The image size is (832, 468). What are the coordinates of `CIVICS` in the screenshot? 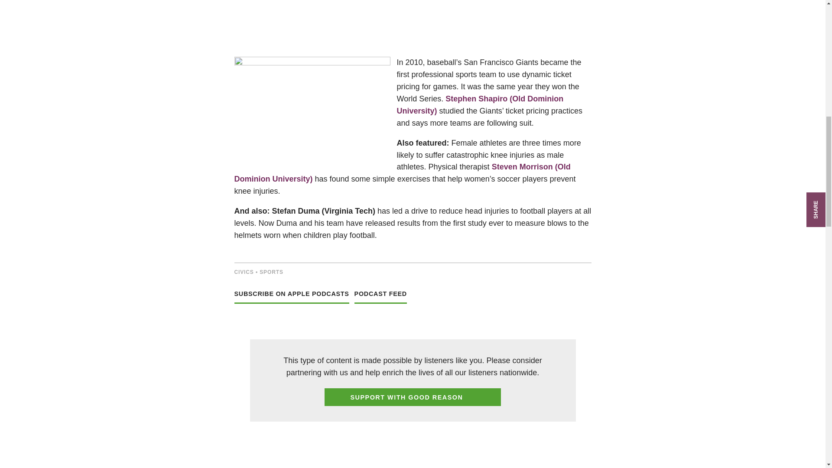 It's located at (244, 272).